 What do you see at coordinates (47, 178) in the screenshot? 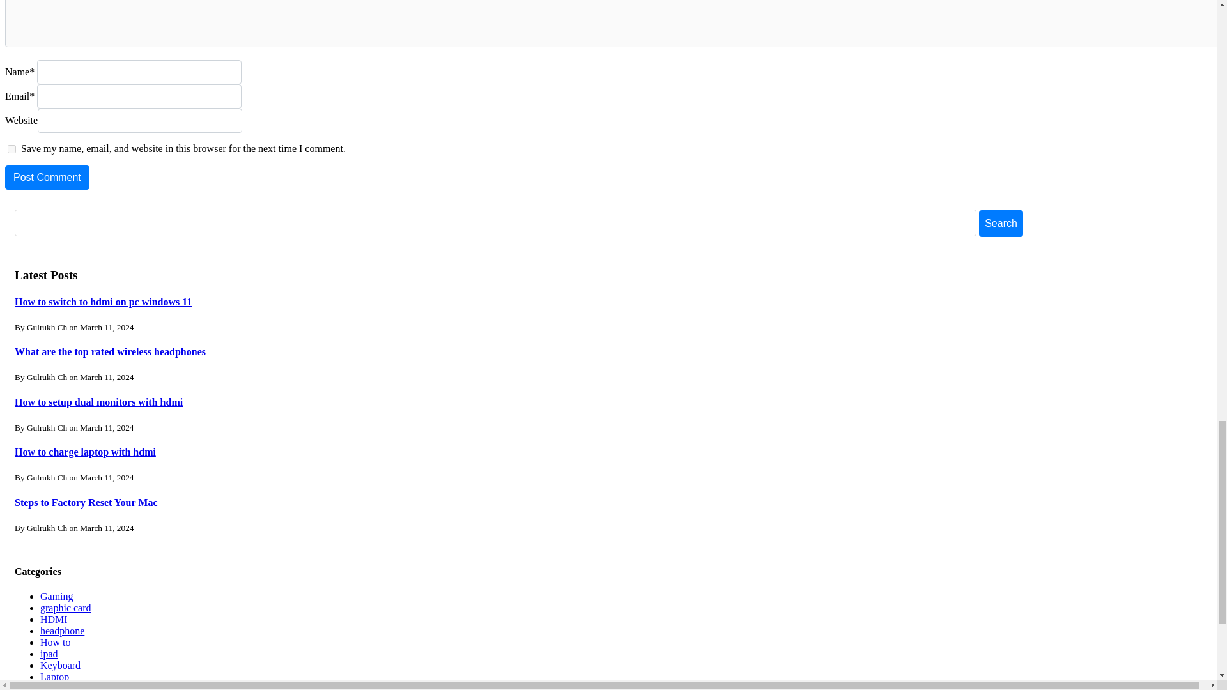
I see `Post Comment` at bounding box center [47, 178].